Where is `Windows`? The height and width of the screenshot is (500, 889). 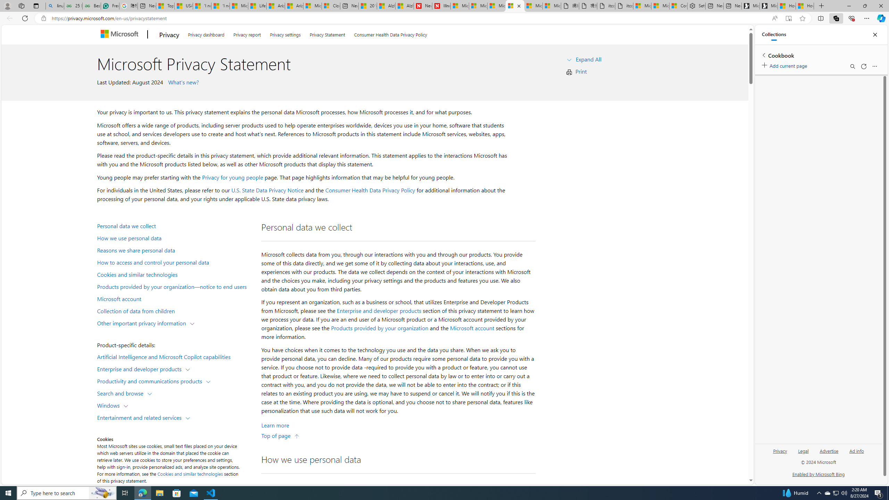
Windows is located at coordinates (110, 405).